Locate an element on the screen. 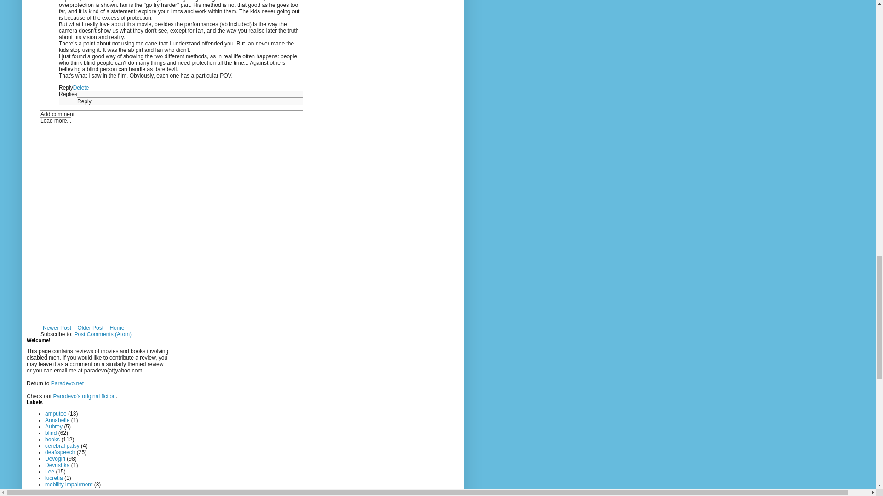 Image resolution: width=883 pixels, height=496 pixels. amputee is located at coordinates (56, 414).